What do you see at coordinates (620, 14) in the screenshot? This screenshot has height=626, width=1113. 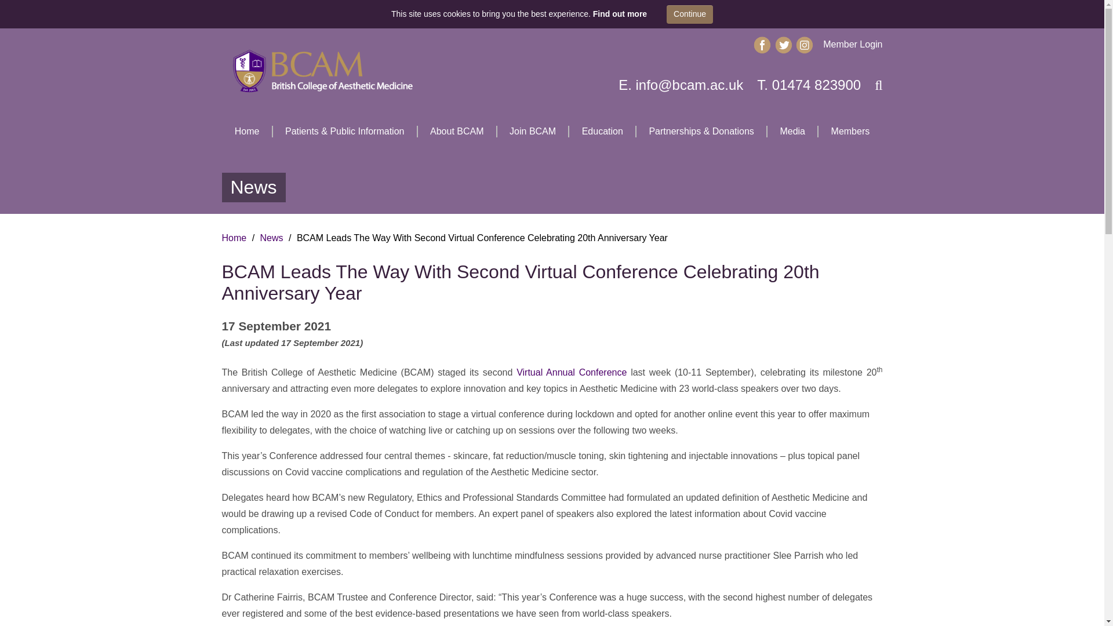 I see `Find out more` at bounding box center [620, 14].